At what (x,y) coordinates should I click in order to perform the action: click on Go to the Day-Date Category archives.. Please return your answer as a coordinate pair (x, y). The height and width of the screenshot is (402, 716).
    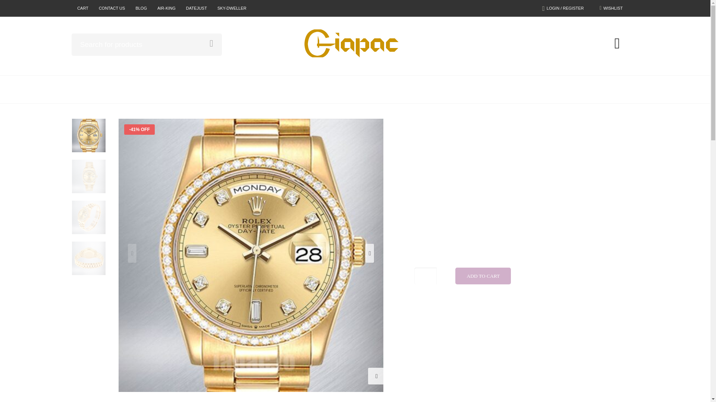
    Looking at the image, I should click on (503, 129).